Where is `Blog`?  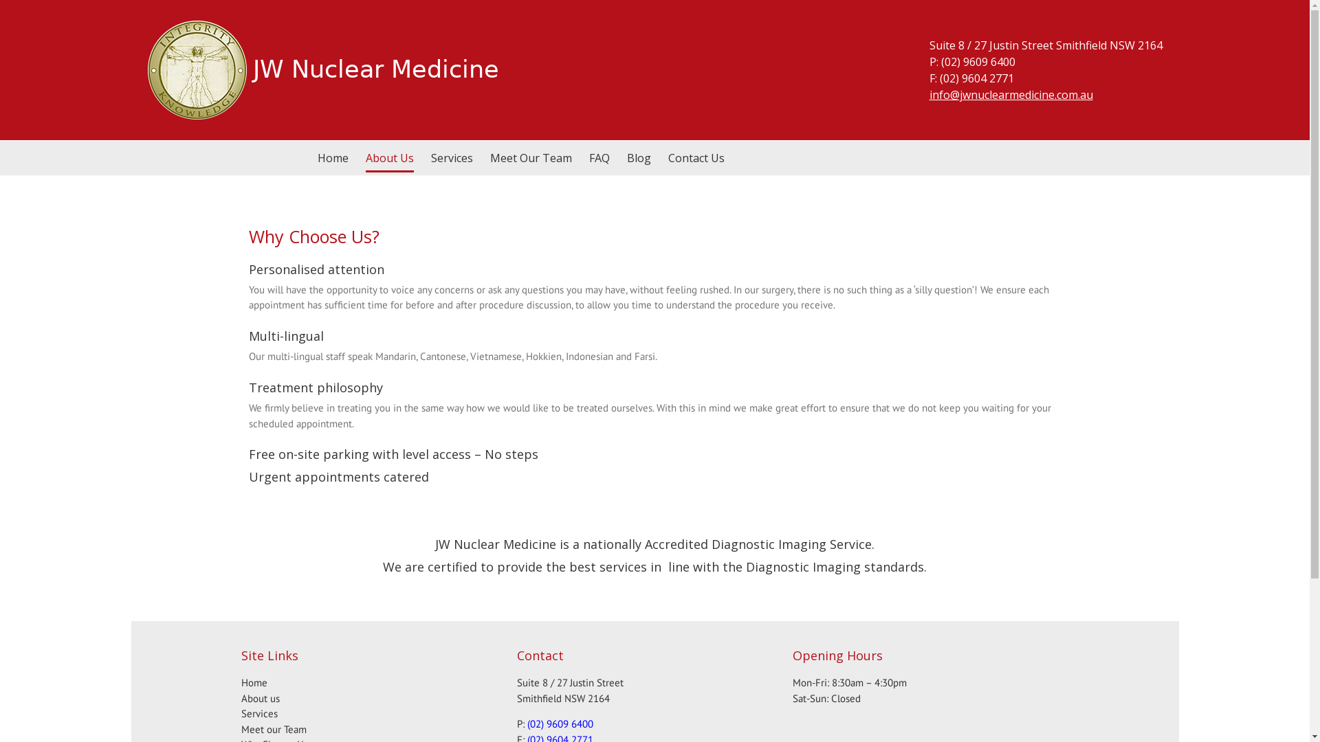 Blog is located at coordinates (639, 158).